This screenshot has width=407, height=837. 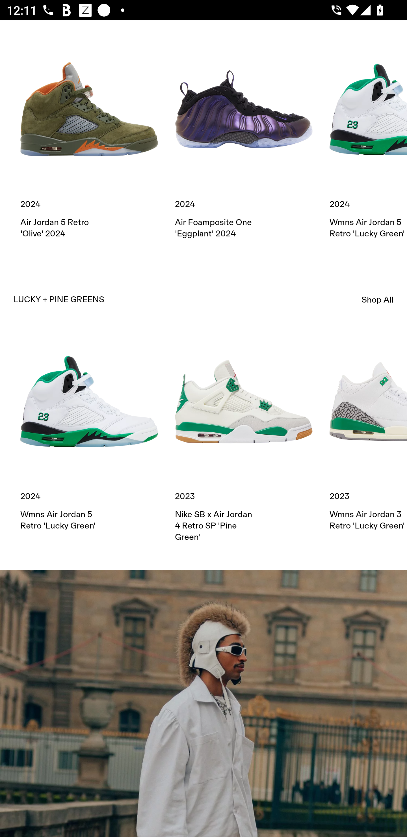 I want to click on 2024 Wmns Air Jordan 5 Retro 'Lucky Green', so click(x=89, y=432).